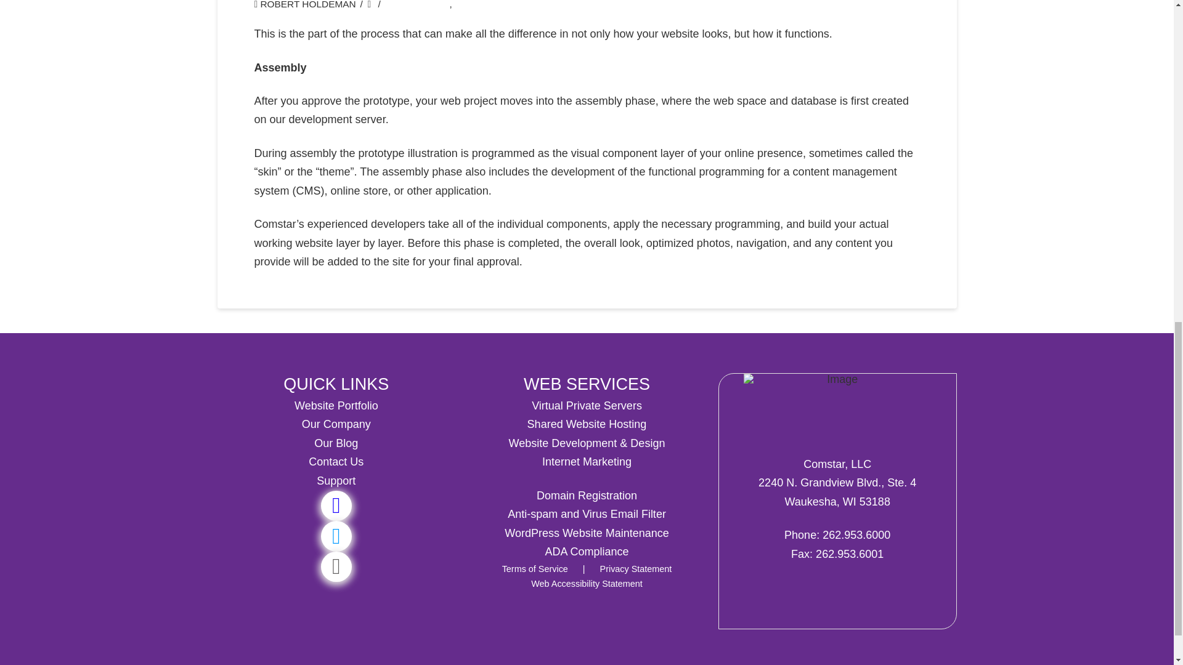 The width and height of the screenshot is (1183, 665). What do you see at coordinates (489, 5) in the screenshot?
I see `WEBSITE TIPS` at bounding box center [489, 5].